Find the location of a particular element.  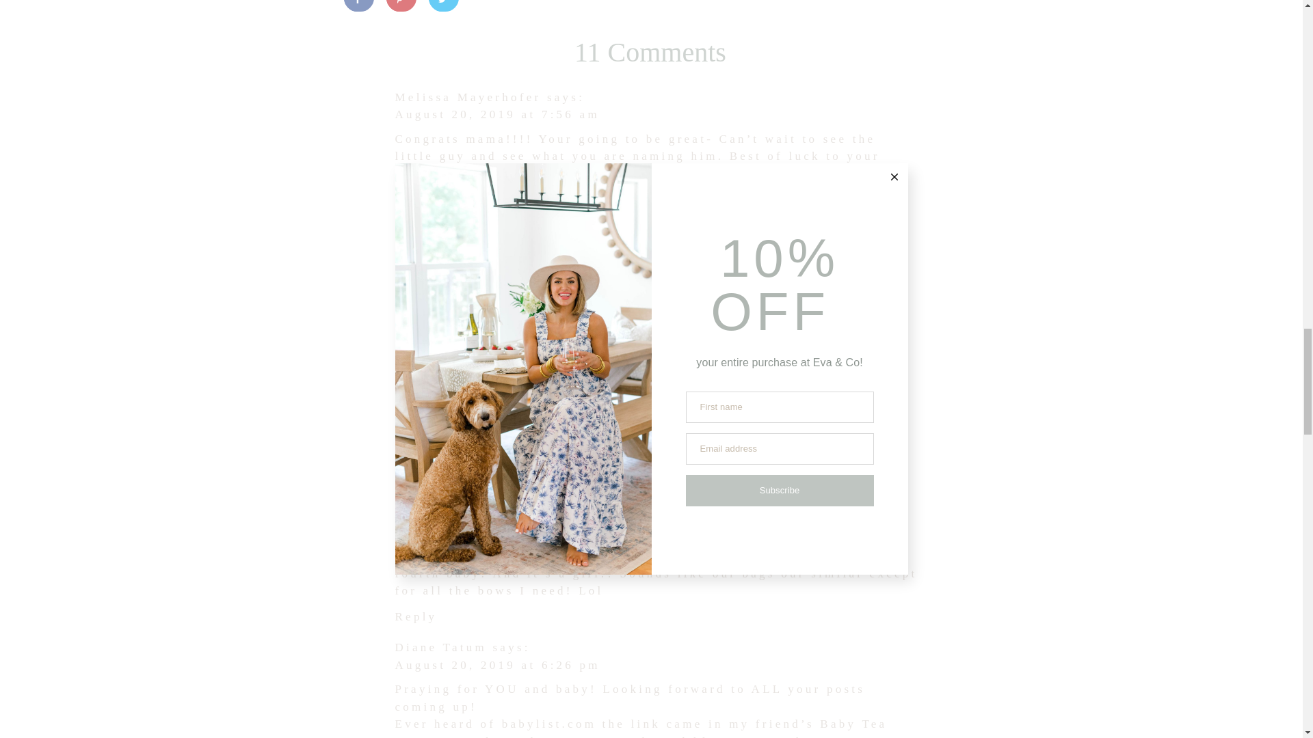

August 20, 2019 at 9:35 am is located at coordinates (497, 247).